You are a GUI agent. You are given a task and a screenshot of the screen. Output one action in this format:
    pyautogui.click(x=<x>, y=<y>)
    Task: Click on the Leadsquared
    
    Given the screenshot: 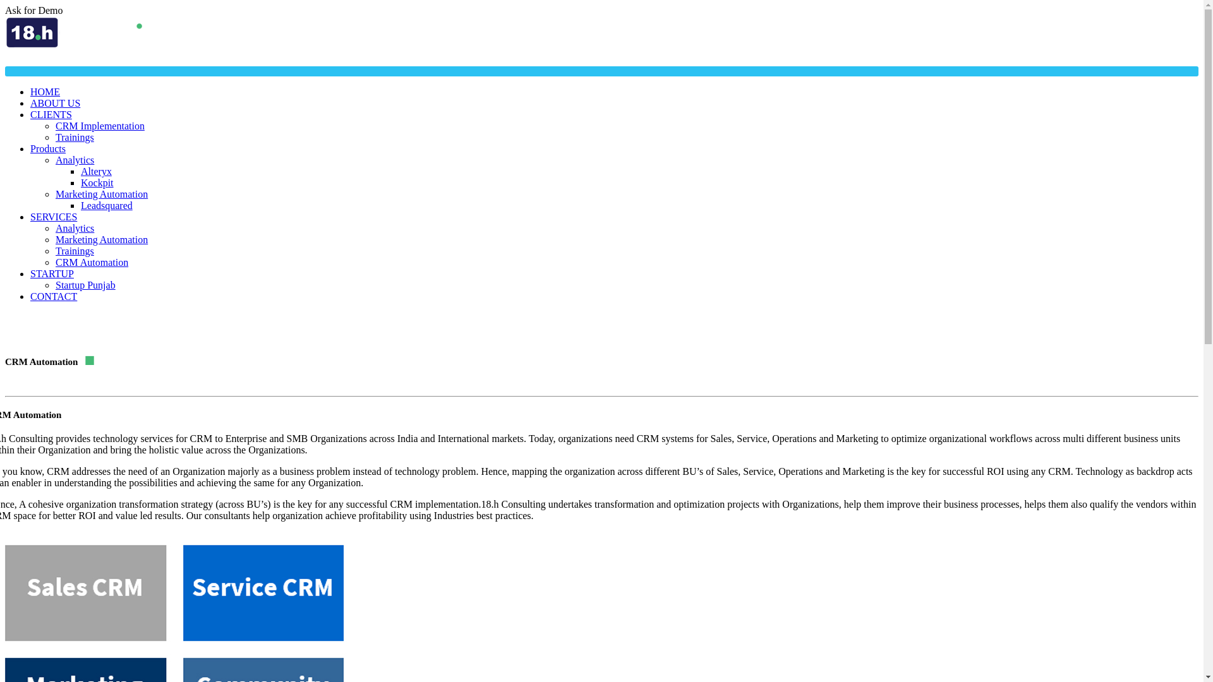 What is the action you would take?
    pyautogui.click(x=107, y=206)
    